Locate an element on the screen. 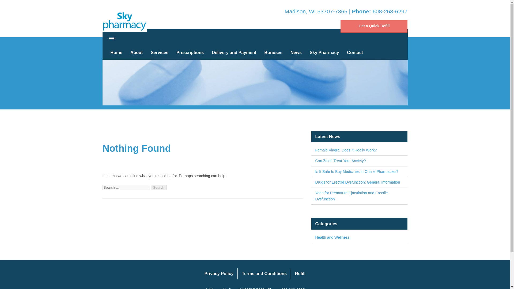 This screenshot has width=514, height=289. Contact is located at coordinates (355, 52).